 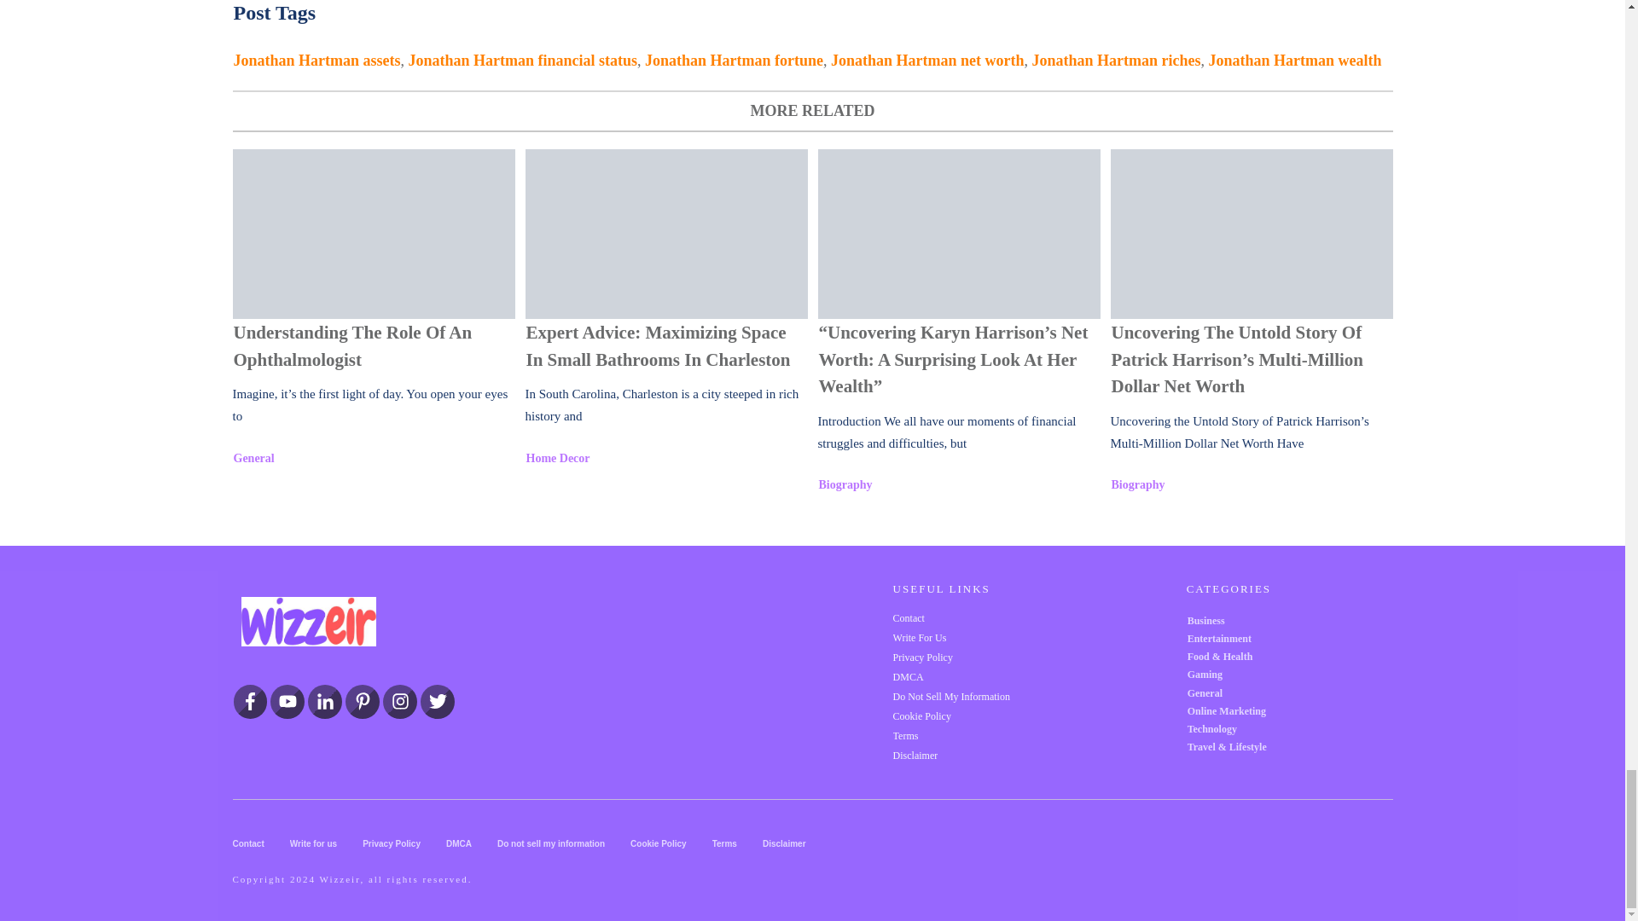 I want to click on Understanding the Role of an Ophthalmologist, so click(x=373, y=234).